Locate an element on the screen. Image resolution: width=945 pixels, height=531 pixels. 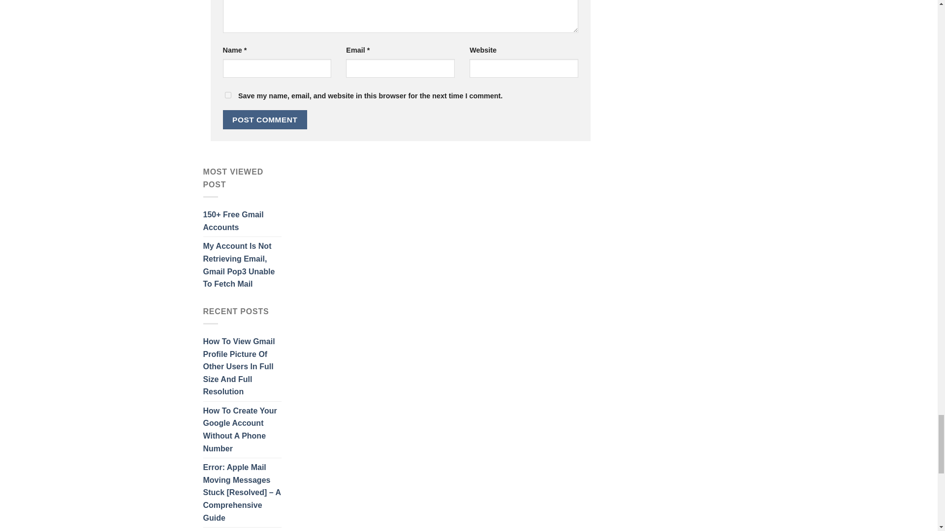
Post Comment is located at coordinates (265, 119).